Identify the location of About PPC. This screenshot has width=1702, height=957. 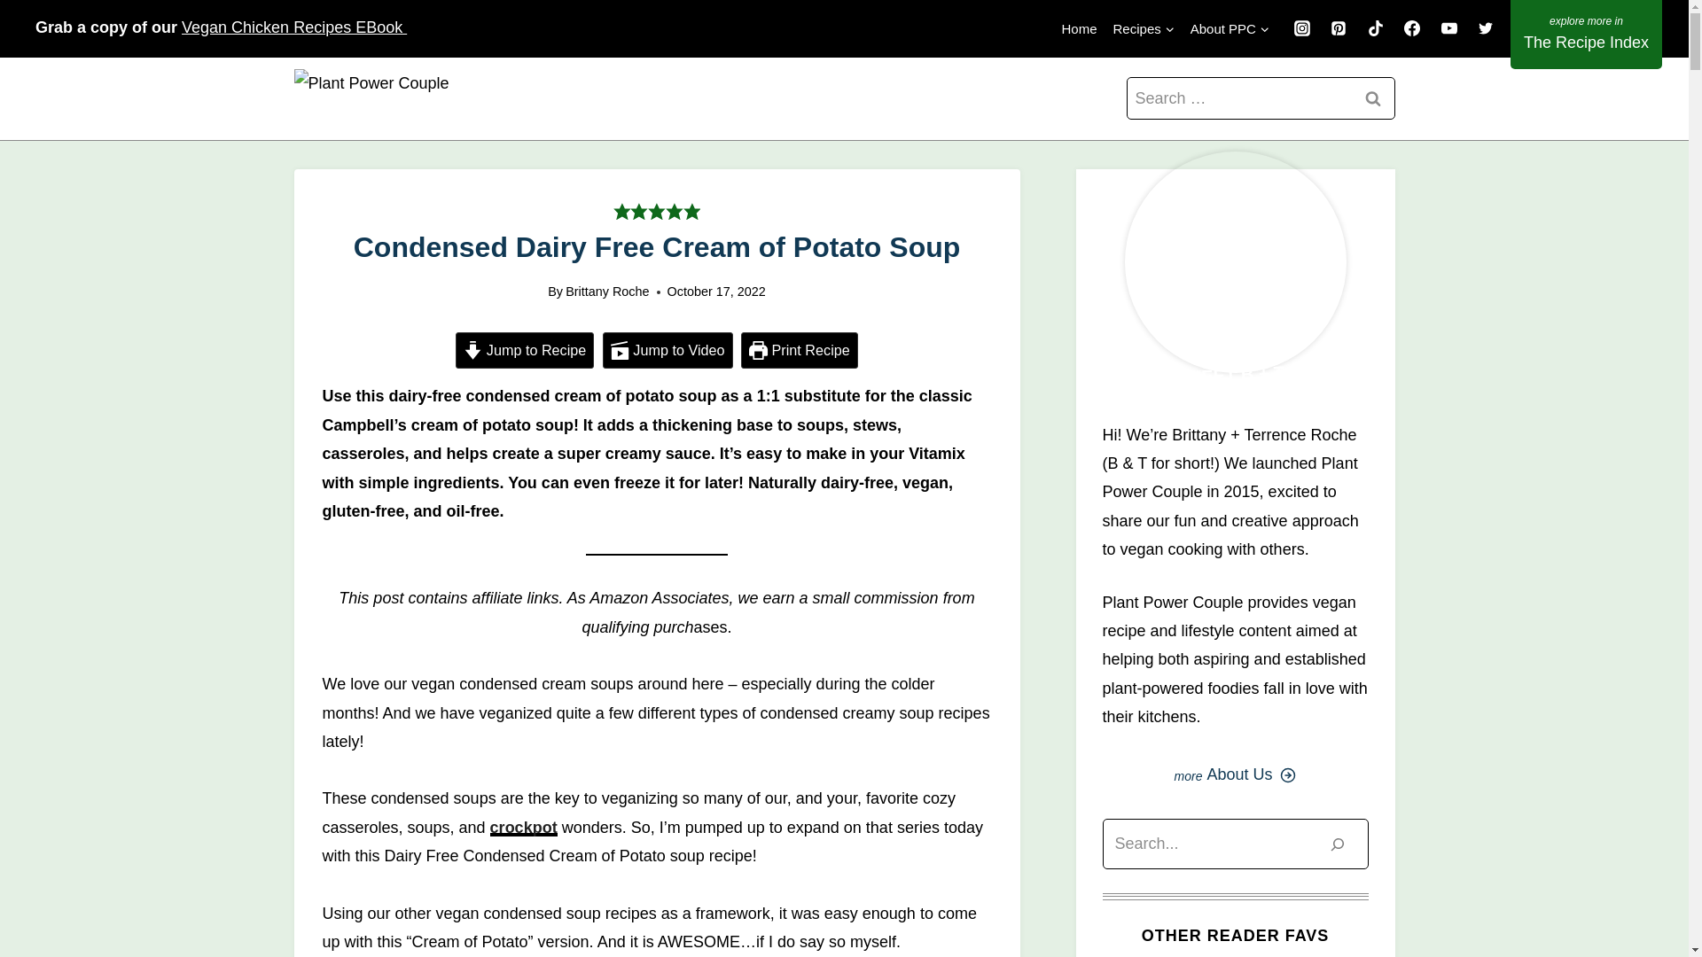
(1230, 28).